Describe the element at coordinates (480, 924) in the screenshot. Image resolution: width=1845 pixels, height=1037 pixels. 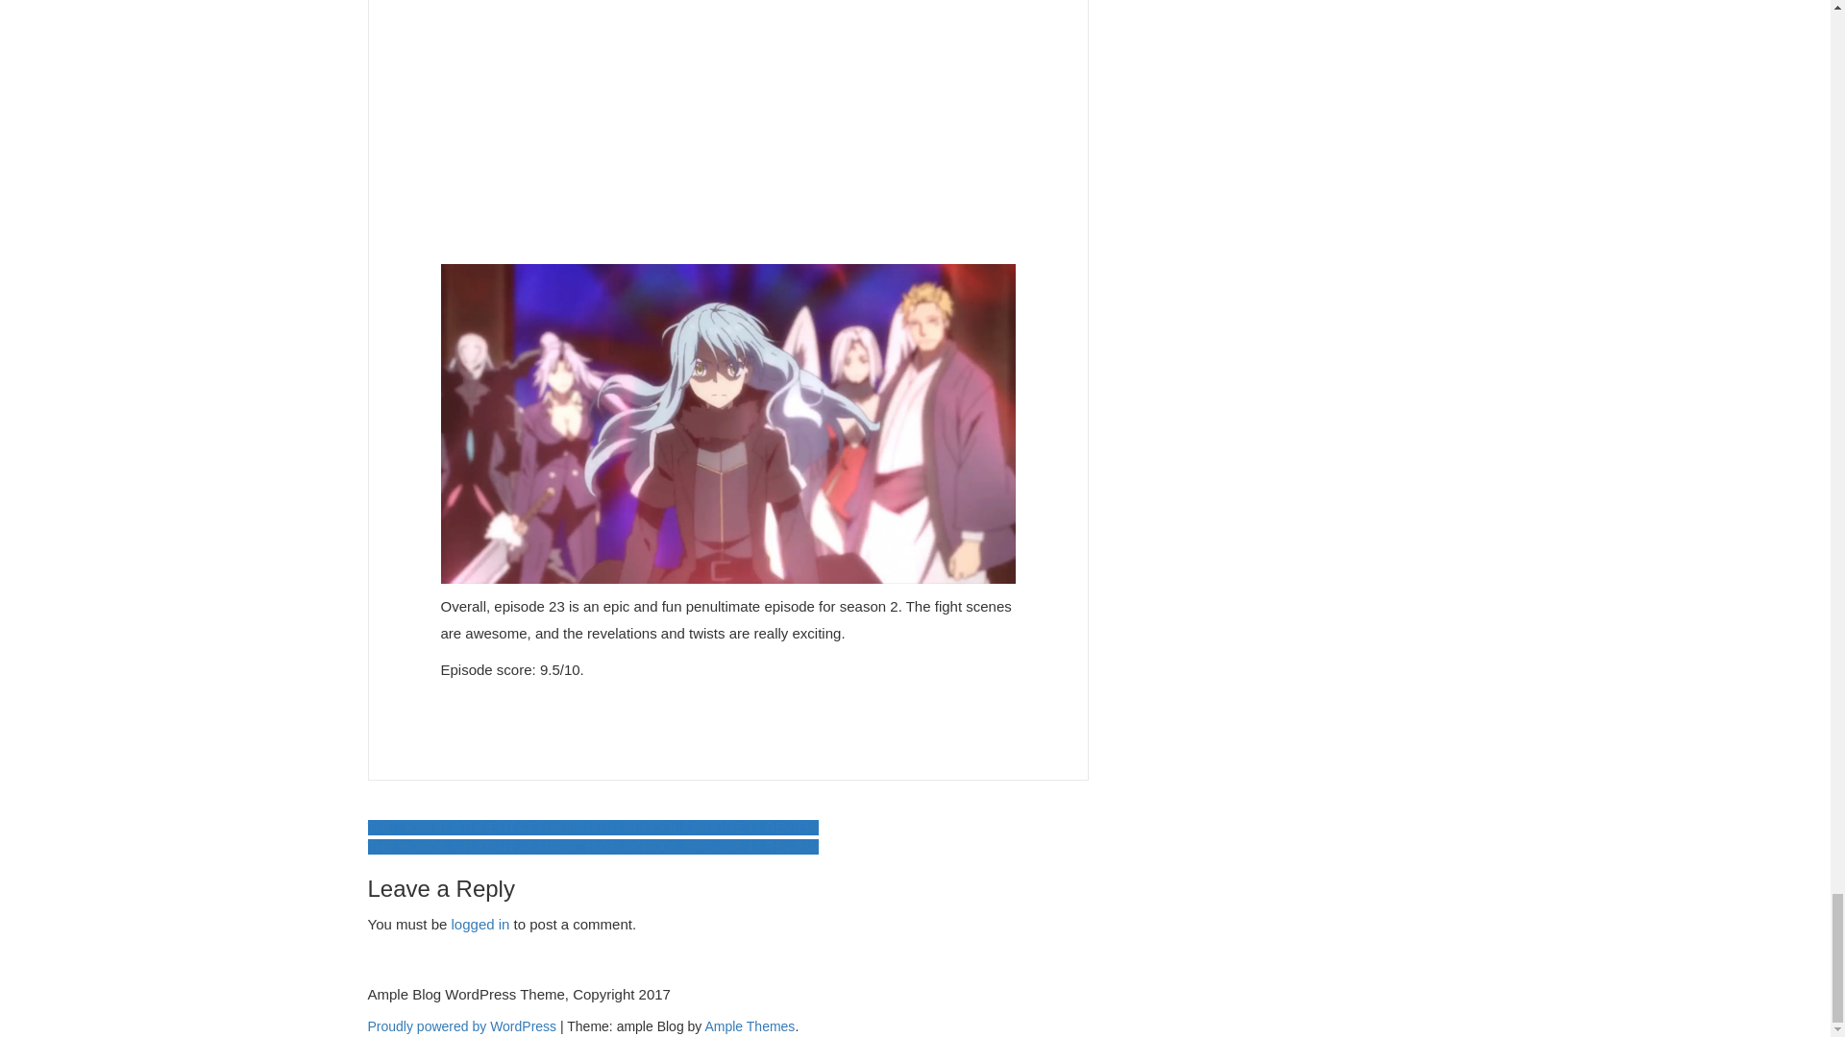
I see `logged in` at that location.